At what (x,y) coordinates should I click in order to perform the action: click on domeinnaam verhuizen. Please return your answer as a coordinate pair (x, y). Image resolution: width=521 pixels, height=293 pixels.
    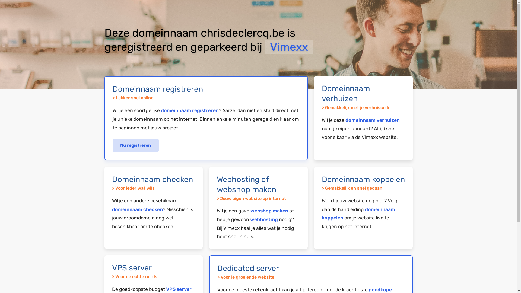
    Looking at the image, I should click on (373, 120).